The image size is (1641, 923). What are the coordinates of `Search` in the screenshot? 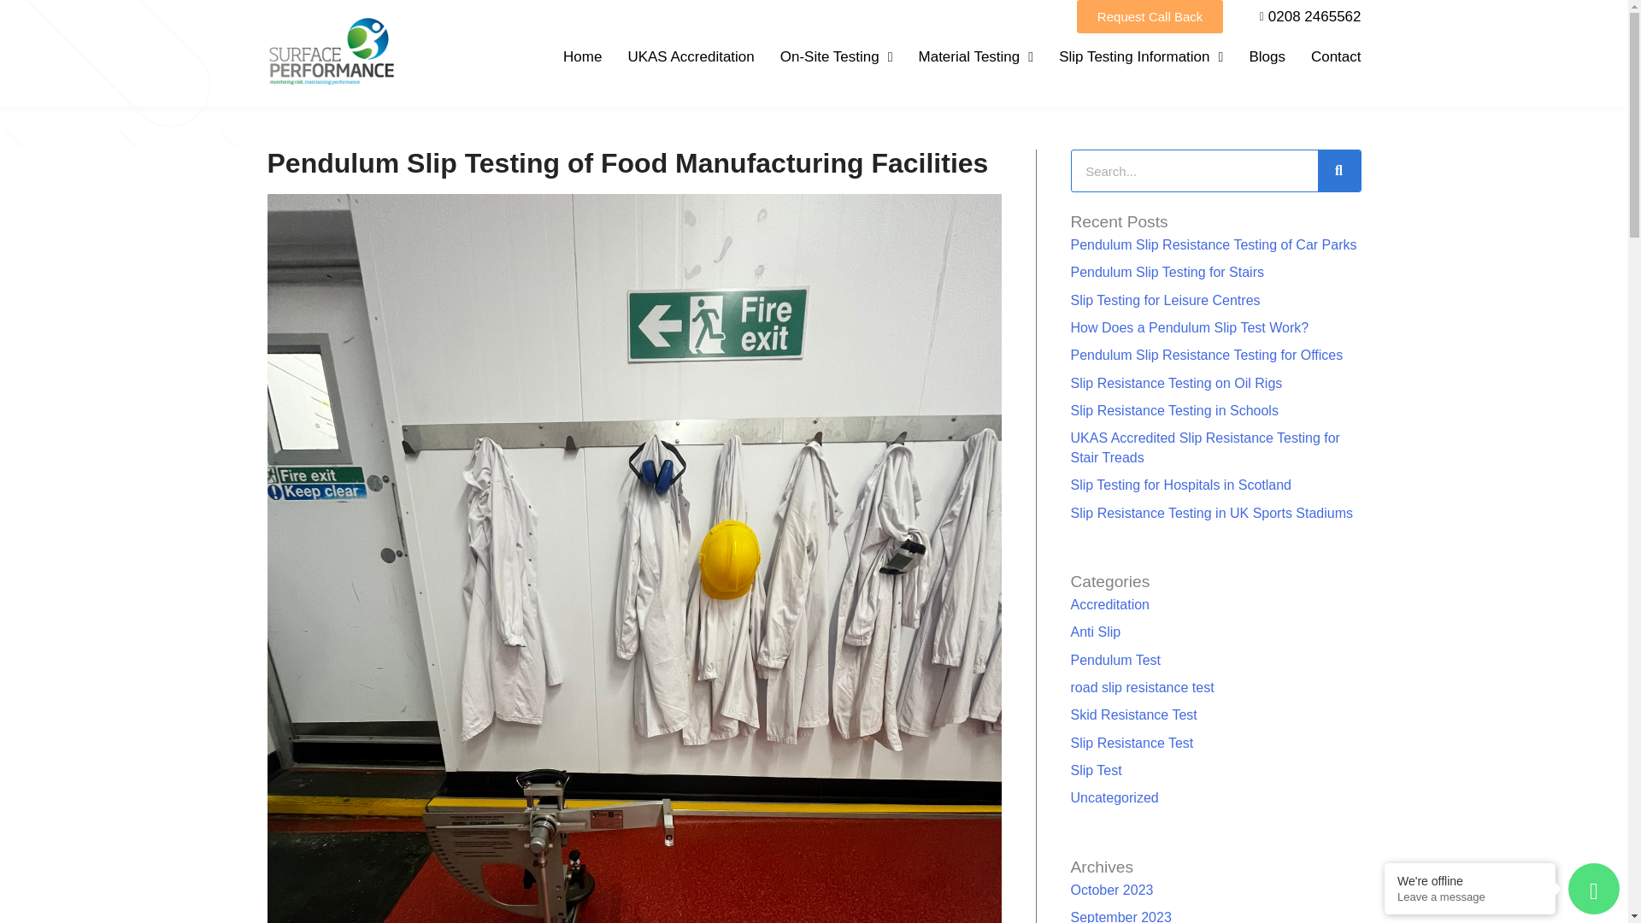 It's located at (1194, 171).